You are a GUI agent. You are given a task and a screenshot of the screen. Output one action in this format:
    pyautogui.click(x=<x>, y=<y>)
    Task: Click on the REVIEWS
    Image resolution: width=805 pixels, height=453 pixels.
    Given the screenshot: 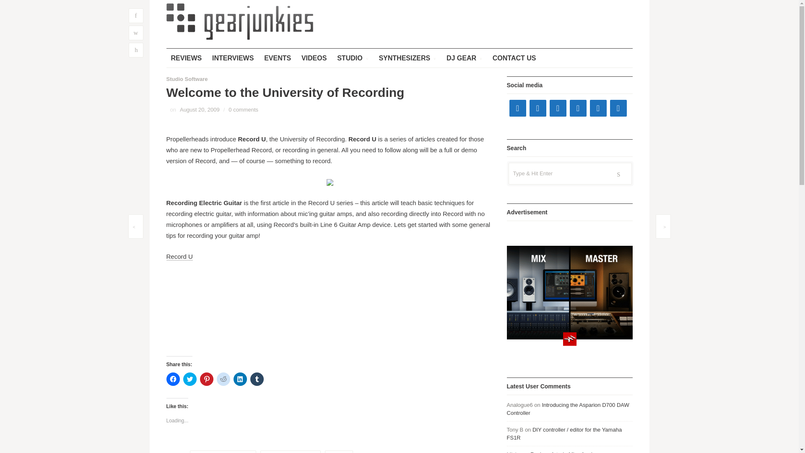 What is the action you would take?
    pyautogui.click(x=186, y=58)
    